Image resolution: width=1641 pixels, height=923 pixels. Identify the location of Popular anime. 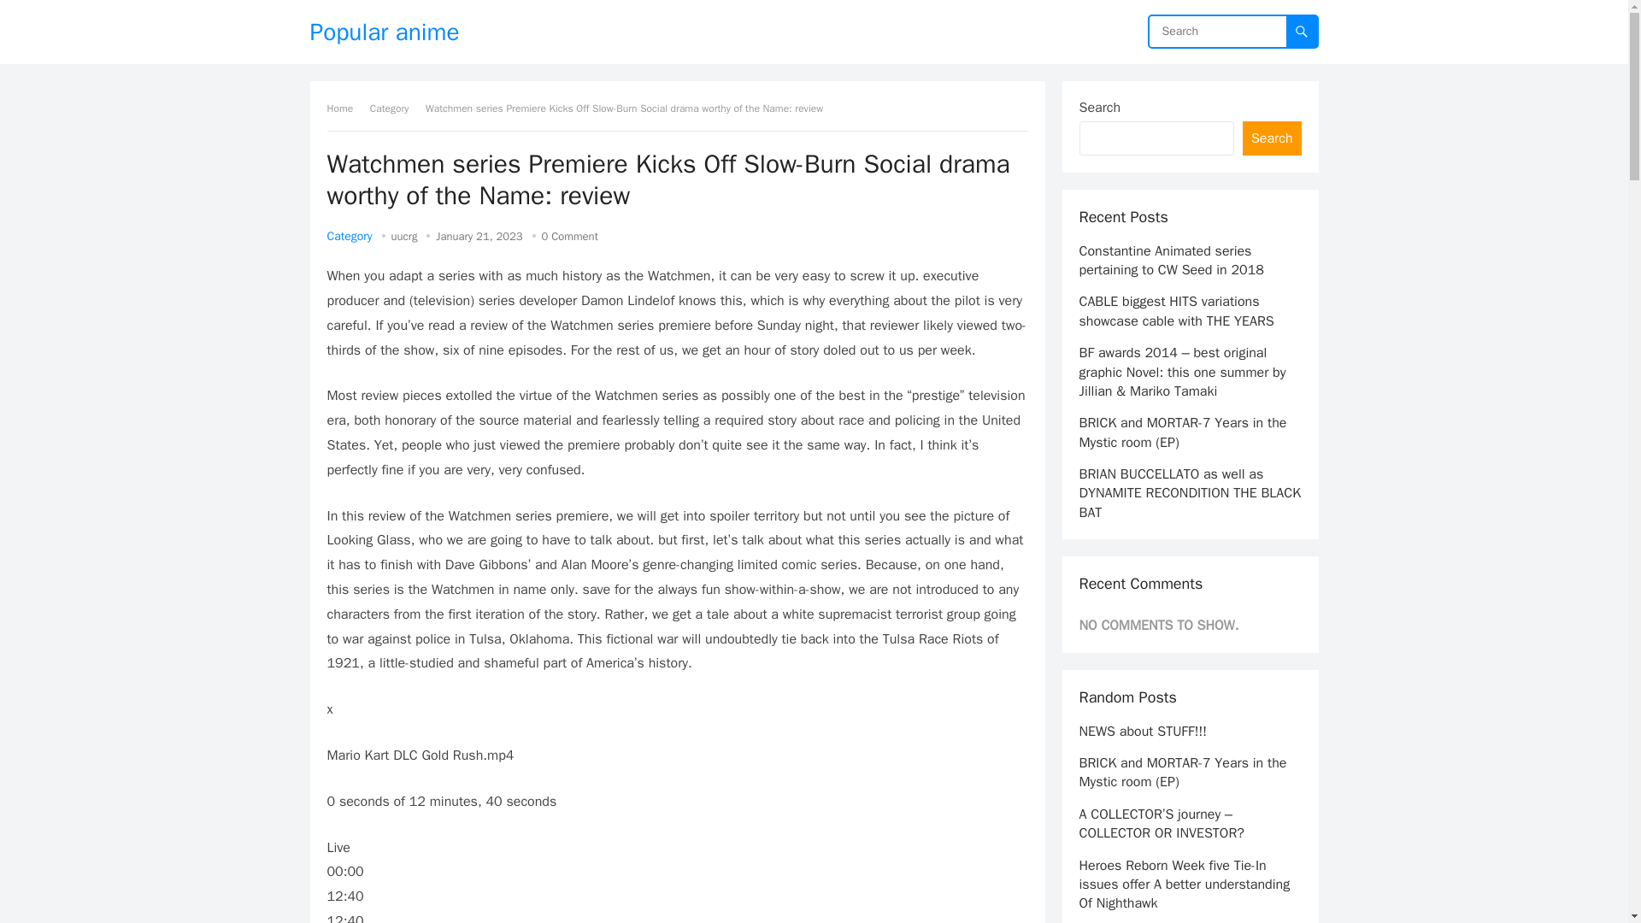
(385, 32).